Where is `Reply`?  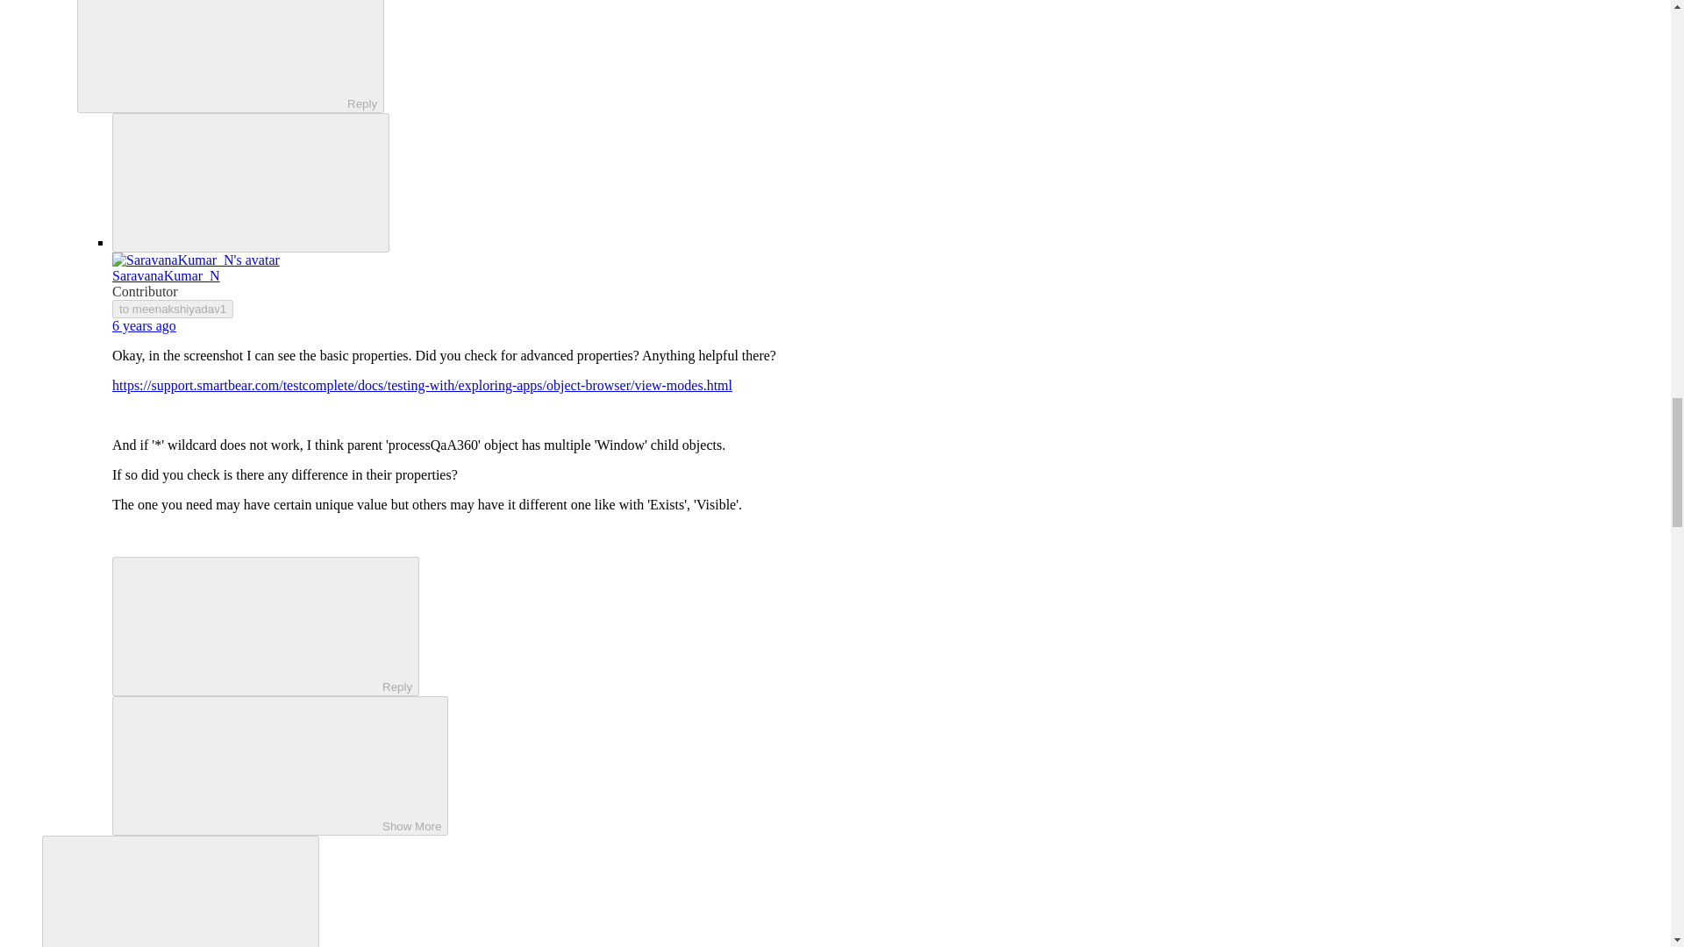
Reply is located at coordinates (216, 54).